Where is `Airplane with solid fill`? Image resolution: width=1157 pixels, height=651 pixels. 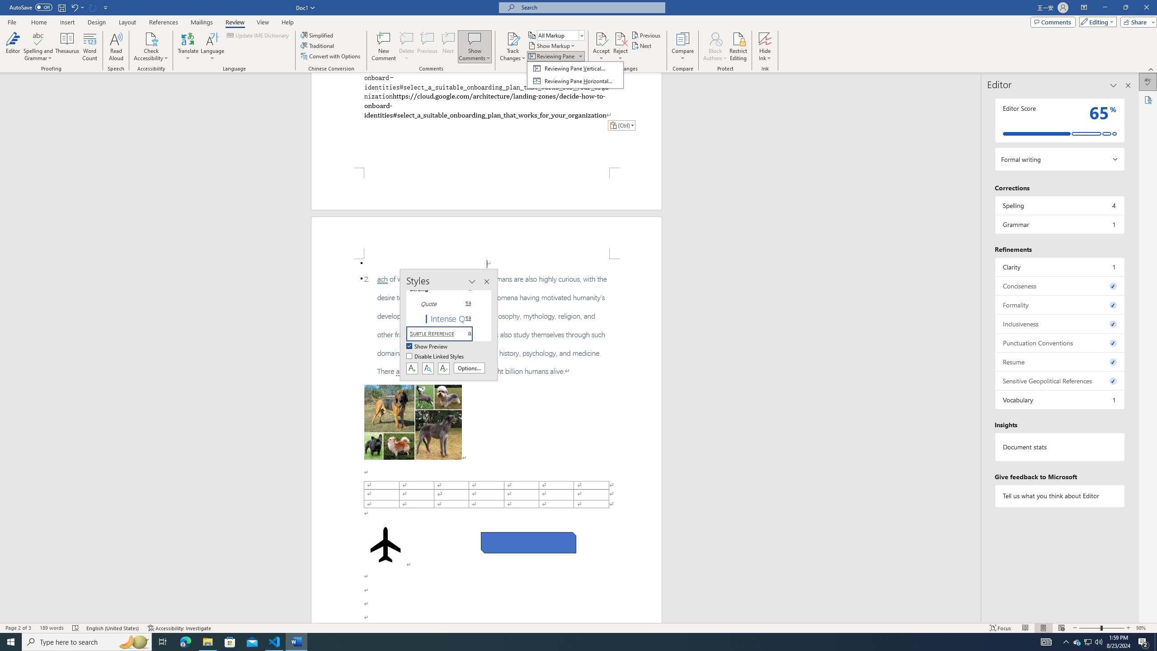 Airplane with solid fill is located at coordinates (386, 544).